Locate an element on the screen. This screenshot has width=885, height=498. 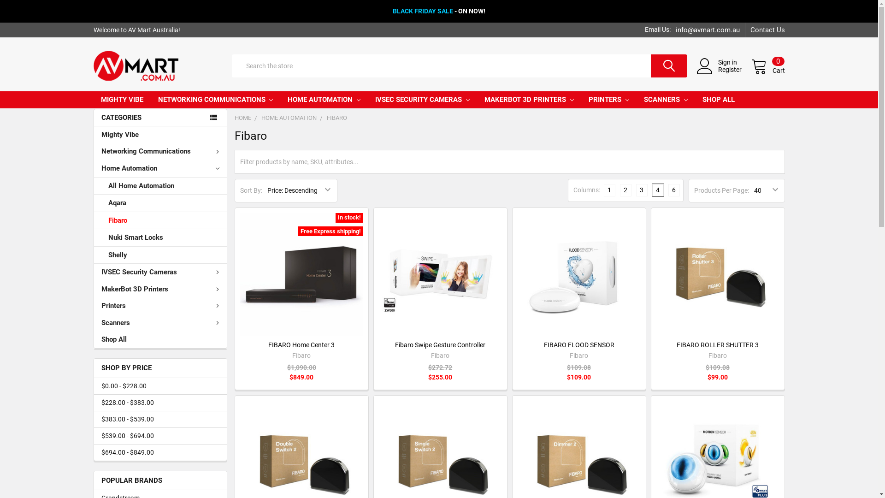
Networking Communications is located at coordinates (160, 152).